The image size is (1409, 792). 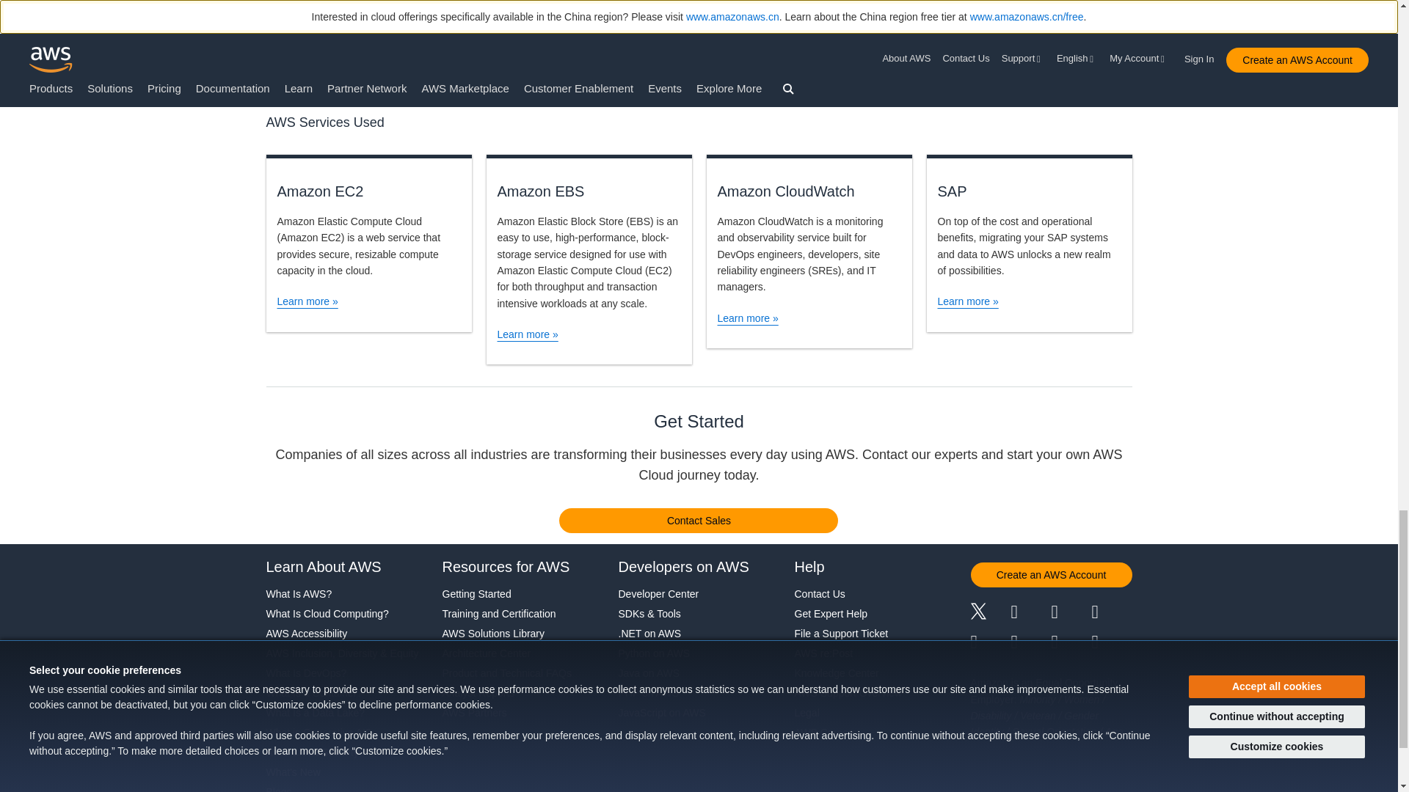 What do you see at coordinates (1113, 642) in the screenshot?
I see `Email` at bounding box center [1113, 642].